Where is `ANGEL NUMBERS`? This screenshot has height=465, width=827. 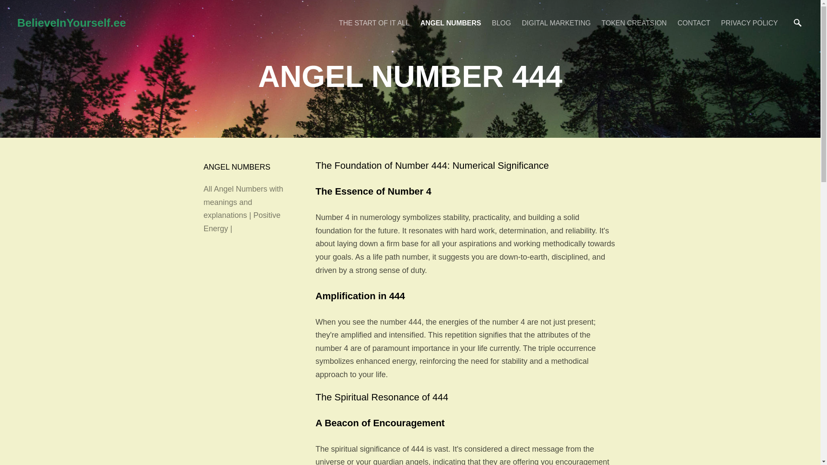 ANGEL NUMBERS is located at coordinates (451, 22).